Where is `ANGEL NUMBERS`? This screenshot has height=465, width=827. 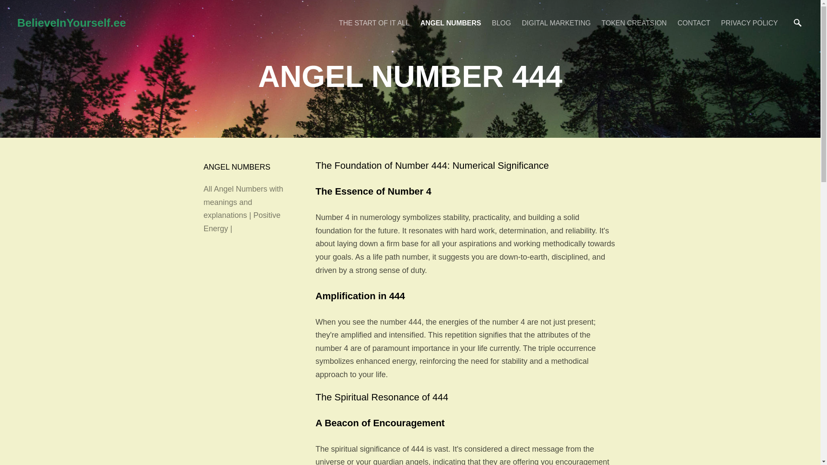 ANGEL NUMBERS is located at coordinates (451, 22).